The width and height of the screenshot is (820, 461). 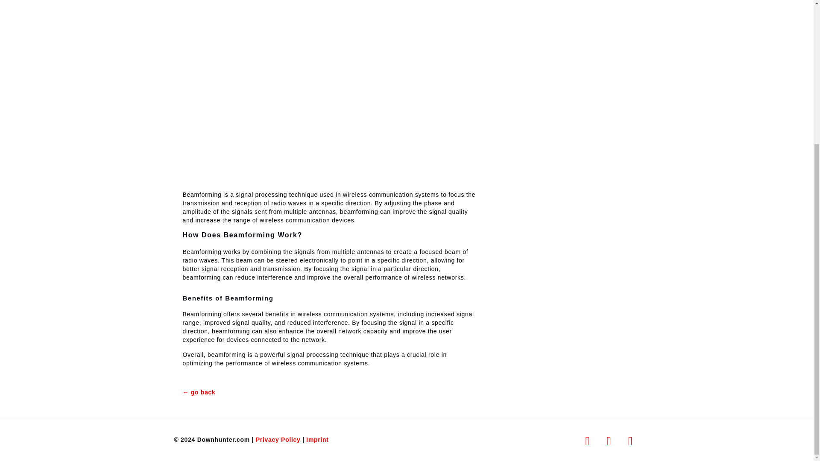 What do you see at coordinates (317, 439) in the screenshot?
I see `Imprint` at bounding box center [317, 439].